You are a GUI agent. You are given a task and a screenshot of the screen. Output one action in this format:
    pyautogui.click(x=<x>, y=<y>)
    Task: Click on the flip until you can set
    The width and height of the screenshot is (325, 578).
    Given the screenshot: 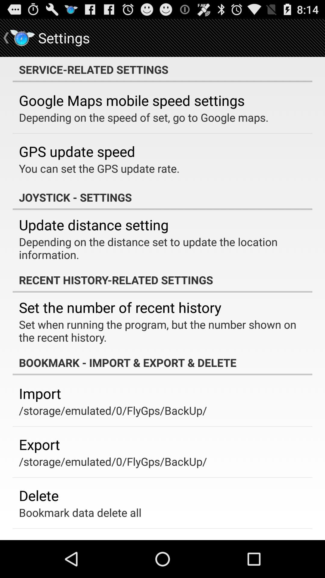 What is the action you would take?
    pyautogui.click(x=99, y=168)
    